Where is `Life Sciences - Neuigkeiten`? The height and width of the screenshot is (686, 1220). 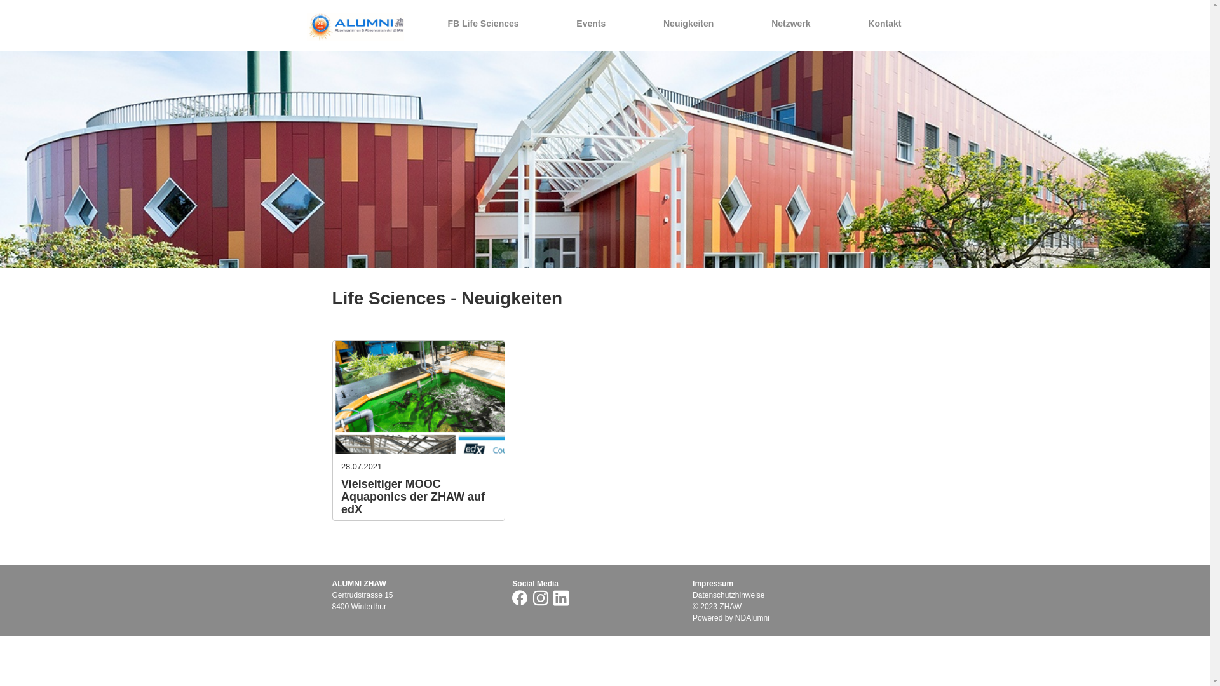
Life Sciences - Neuigkeiten is located at coordinates (447, 299).